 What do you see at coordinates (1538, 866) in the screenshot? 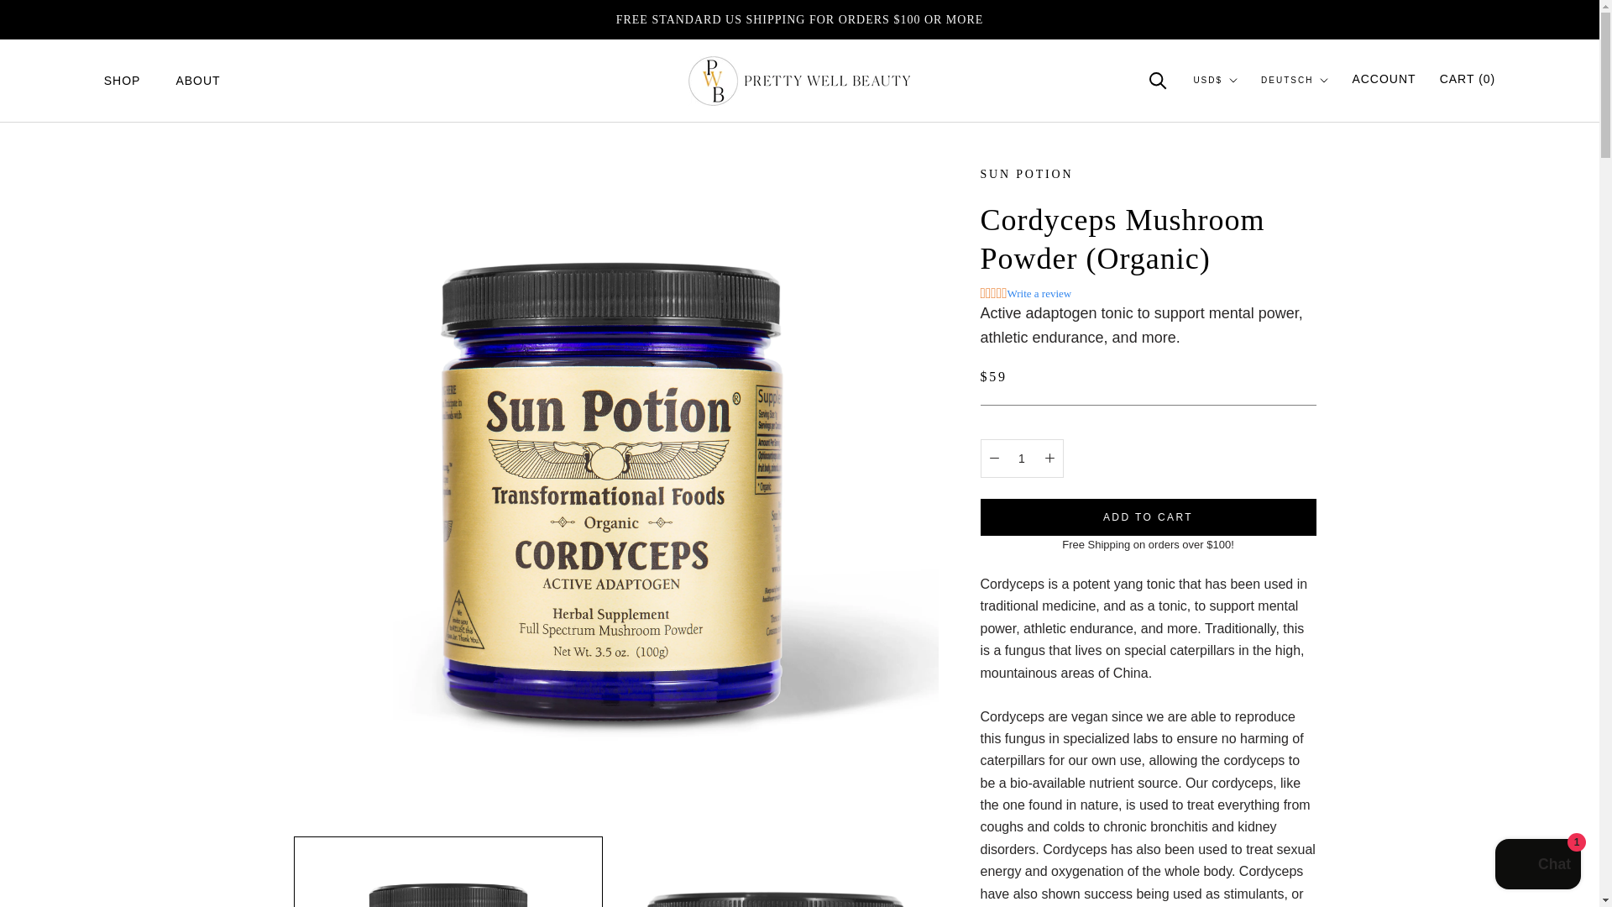
I see `Onlineshop-Chat von Shopify` at bounding box center [1538, 866].